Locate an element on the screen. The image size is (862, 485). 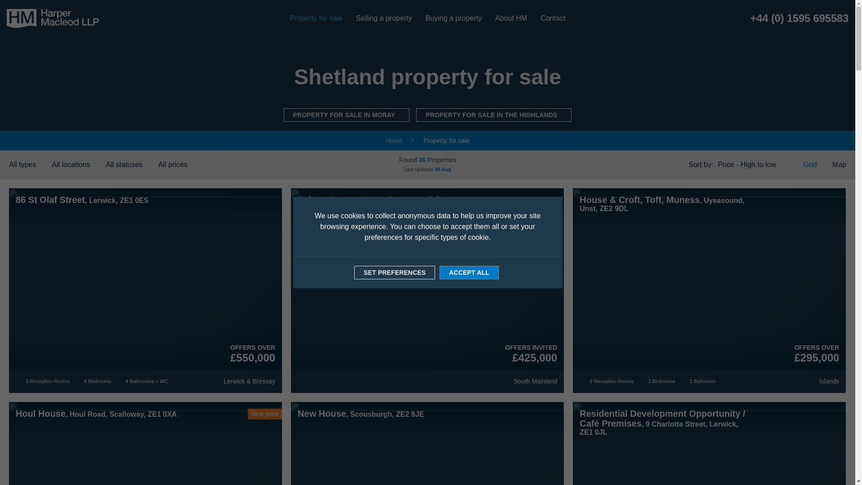
th Grid is located at coordinates (805, 164).